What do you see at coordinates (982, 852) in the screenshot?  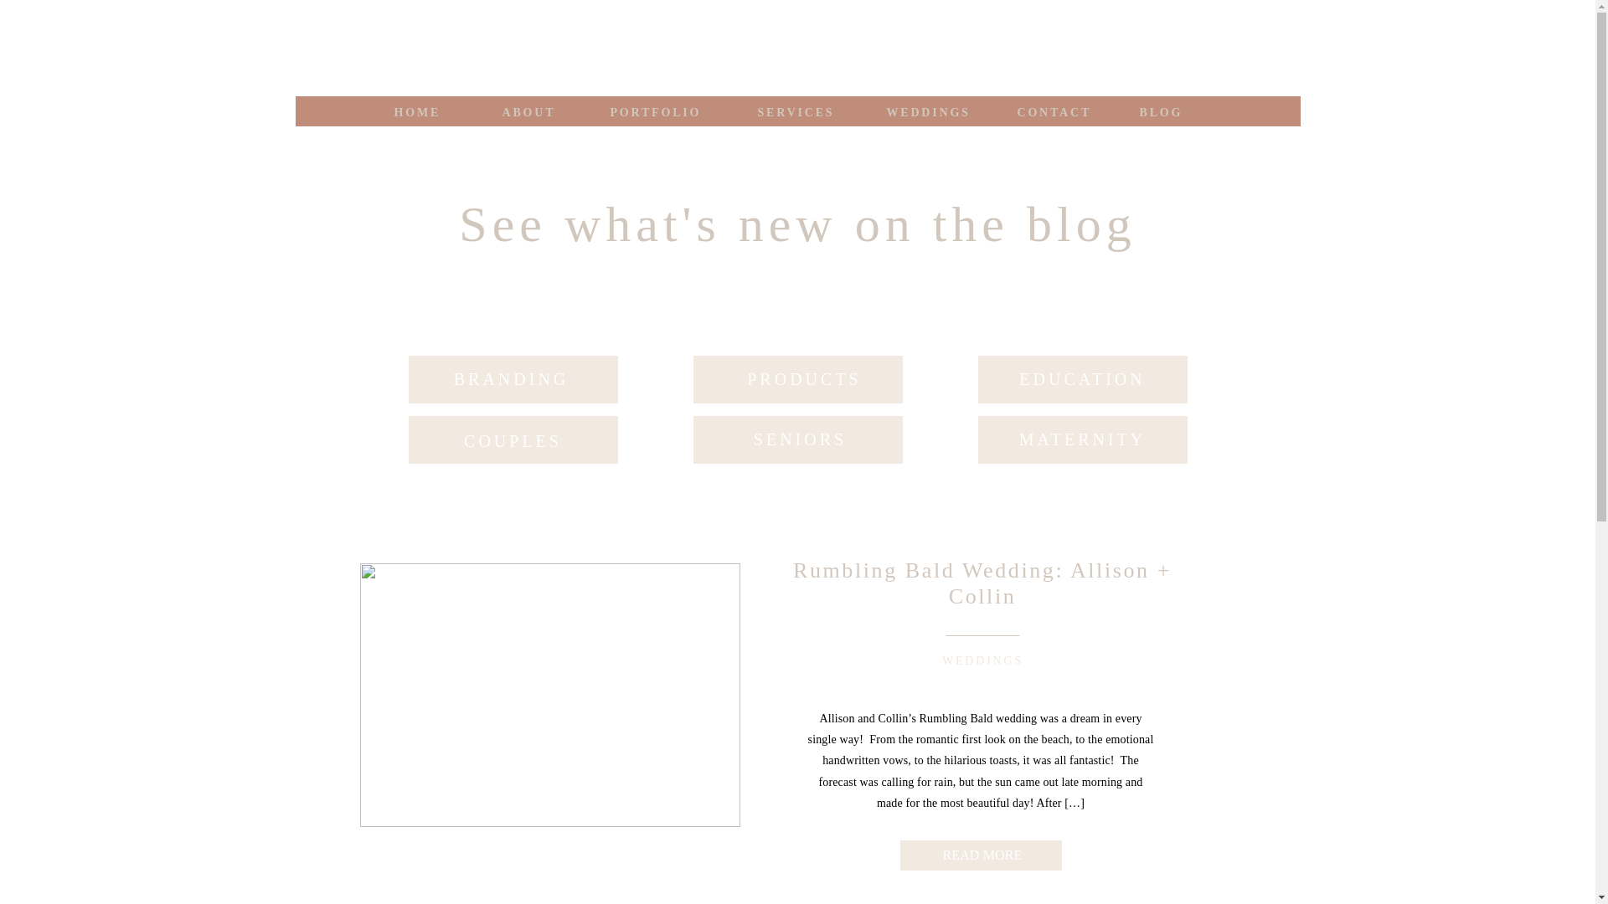 I see `READ MORE` at bounding box center [982, 852].